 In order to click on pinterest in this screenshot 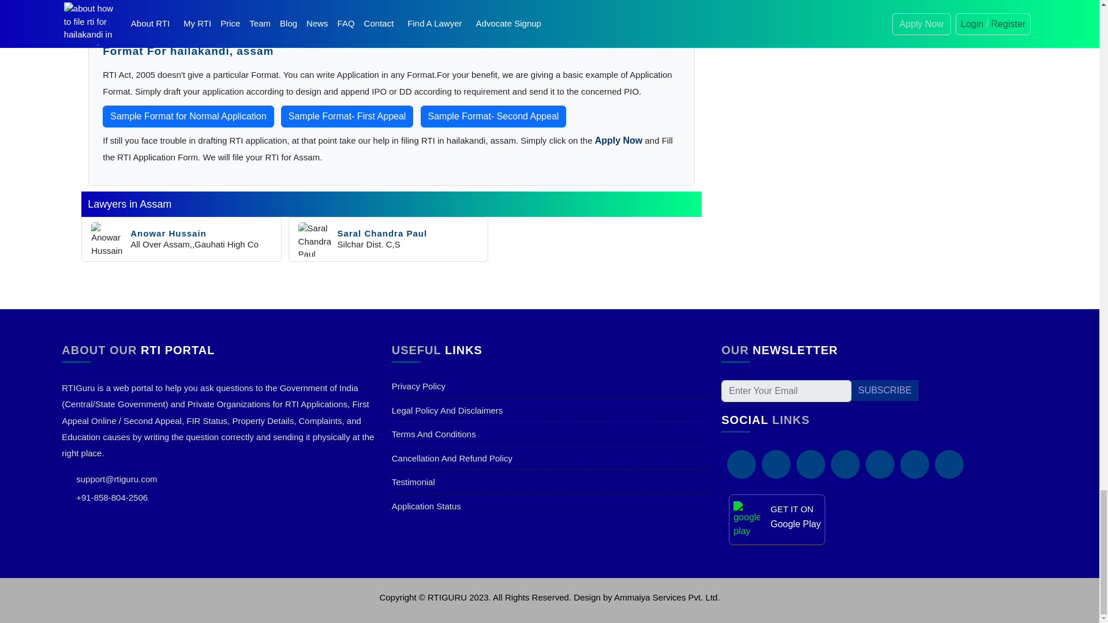, I will do `click(845, 464)`.